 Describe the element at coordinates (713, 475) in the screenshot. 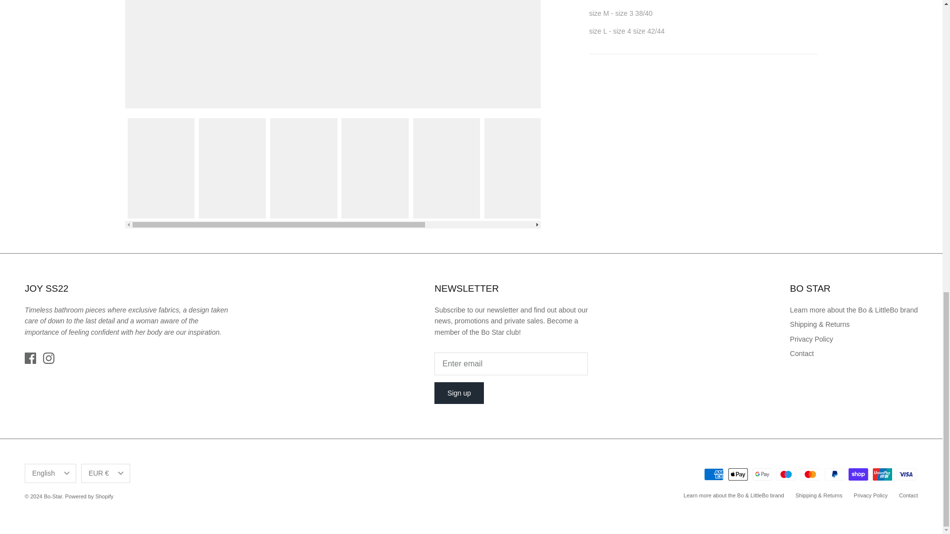

I see `American Express` at that location.